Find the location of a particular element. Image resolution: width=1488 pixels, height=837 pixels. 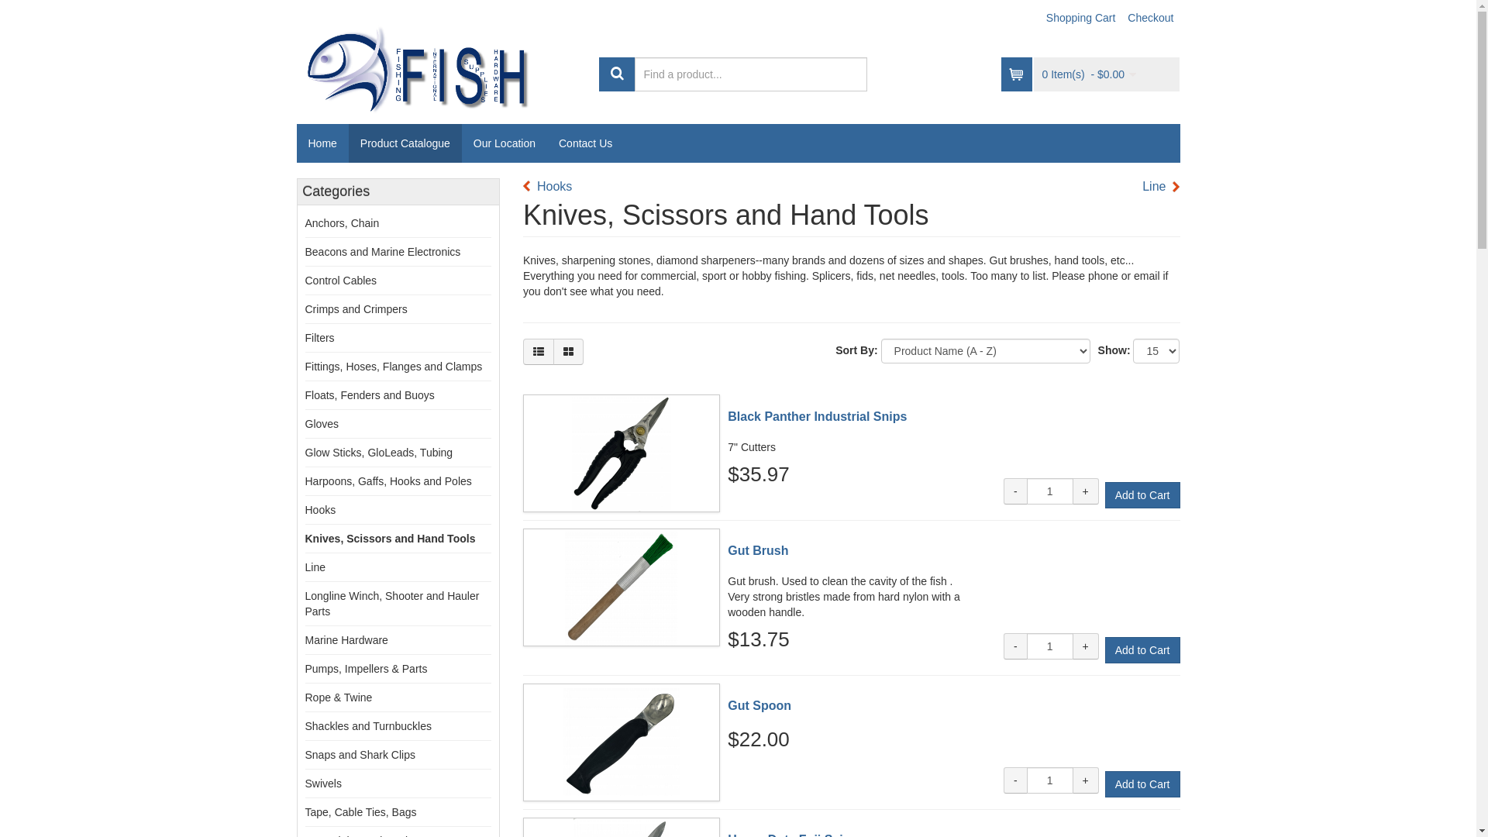

- is located at coordinates (1015, 780).